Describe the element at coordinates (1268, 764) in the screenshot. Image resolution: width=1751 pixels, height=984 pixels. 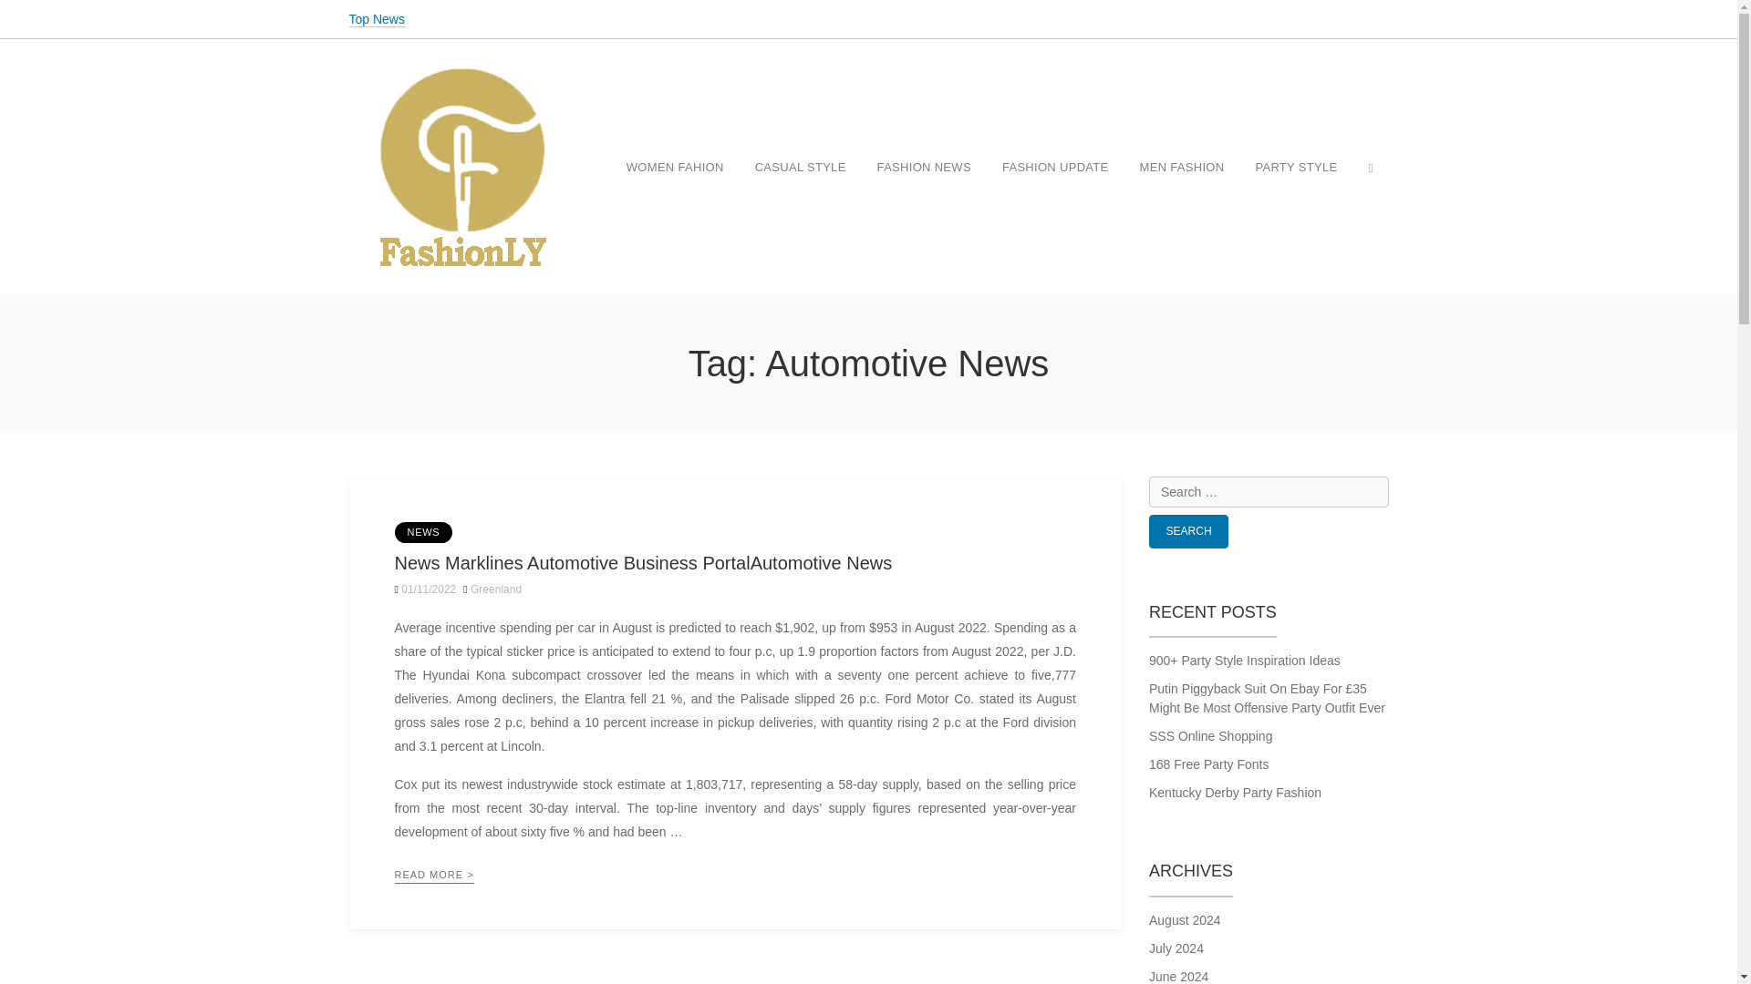
I see `168 Free Party Fonts` at that location.